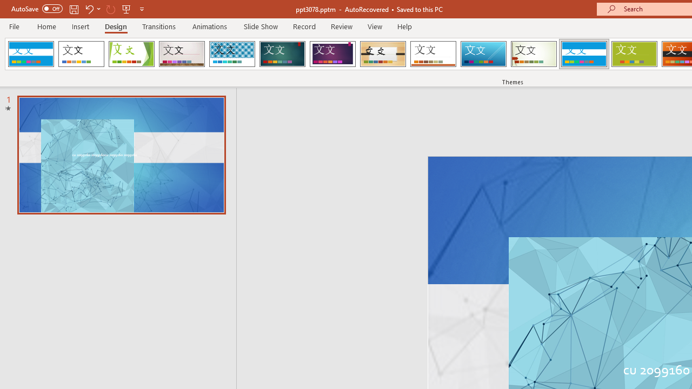 Image resolution: width=692 pixels, height=389 pixels. I want to click on Ion, so click(282, 54).